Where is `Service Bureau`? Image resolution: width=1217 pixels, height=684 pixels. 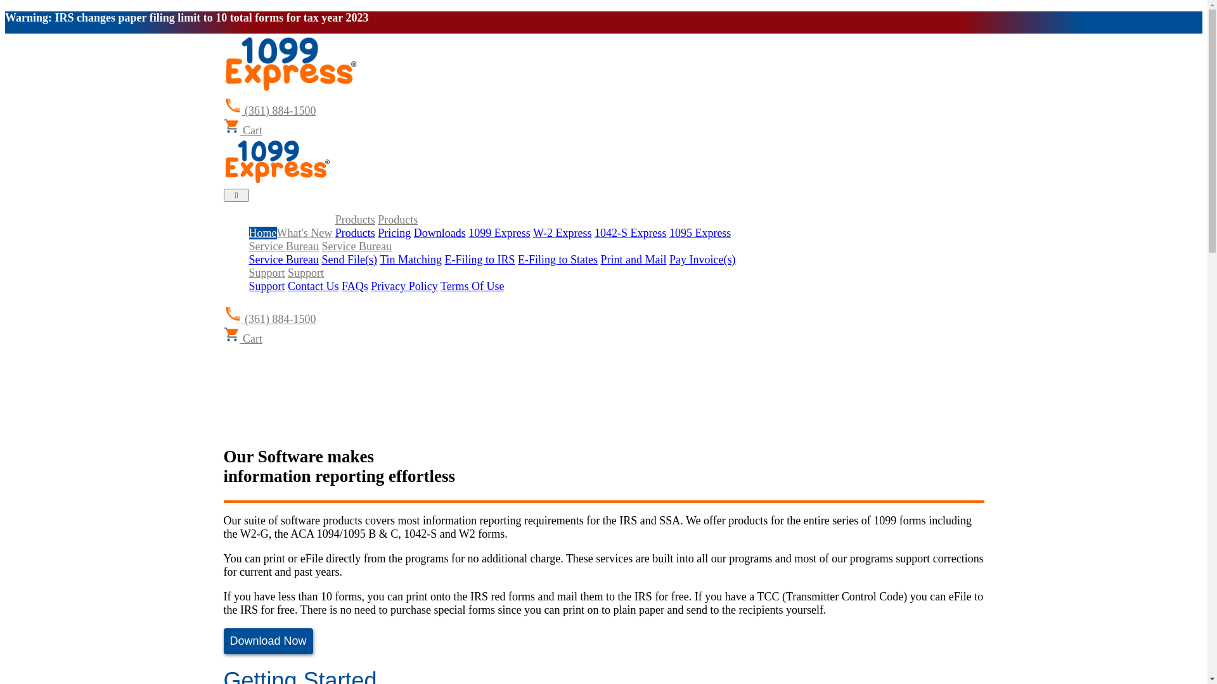
Service Bureau is located at coordinates (356, 246).